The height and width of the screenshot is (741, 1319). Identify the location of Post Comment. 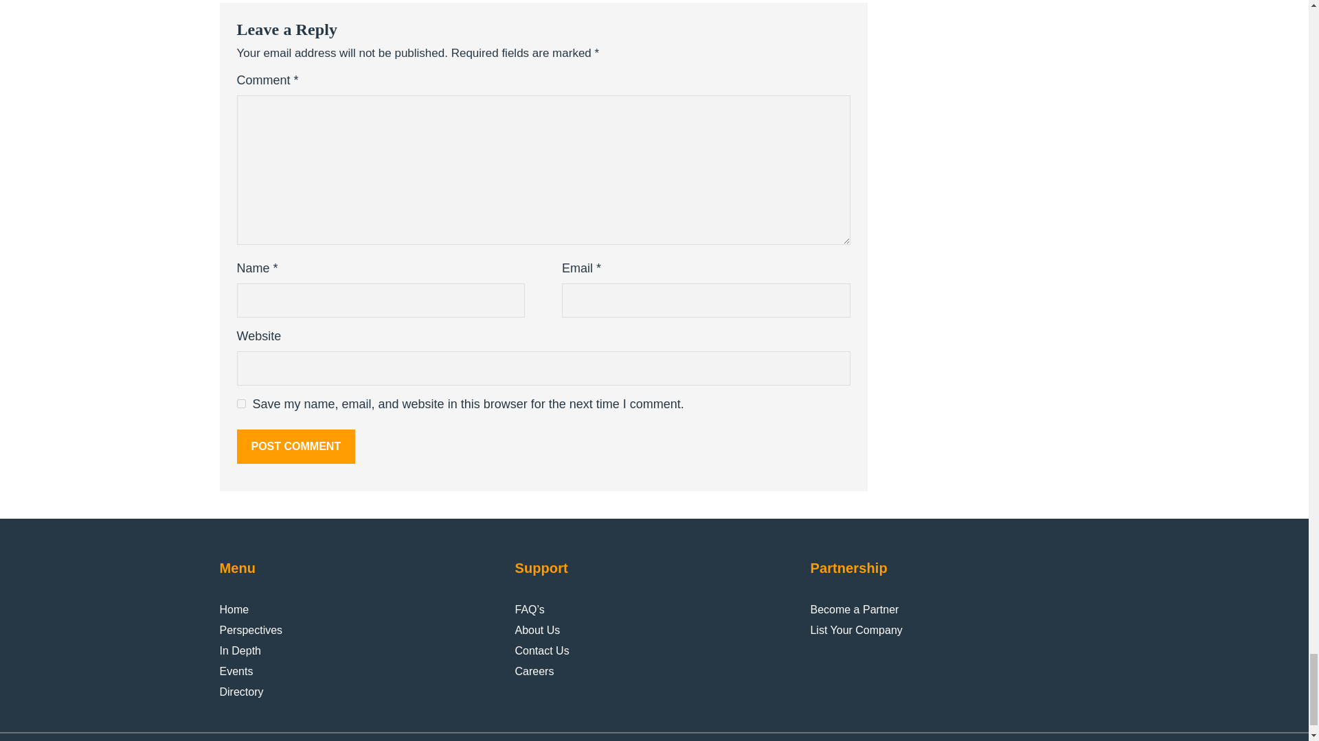
(295, 447).